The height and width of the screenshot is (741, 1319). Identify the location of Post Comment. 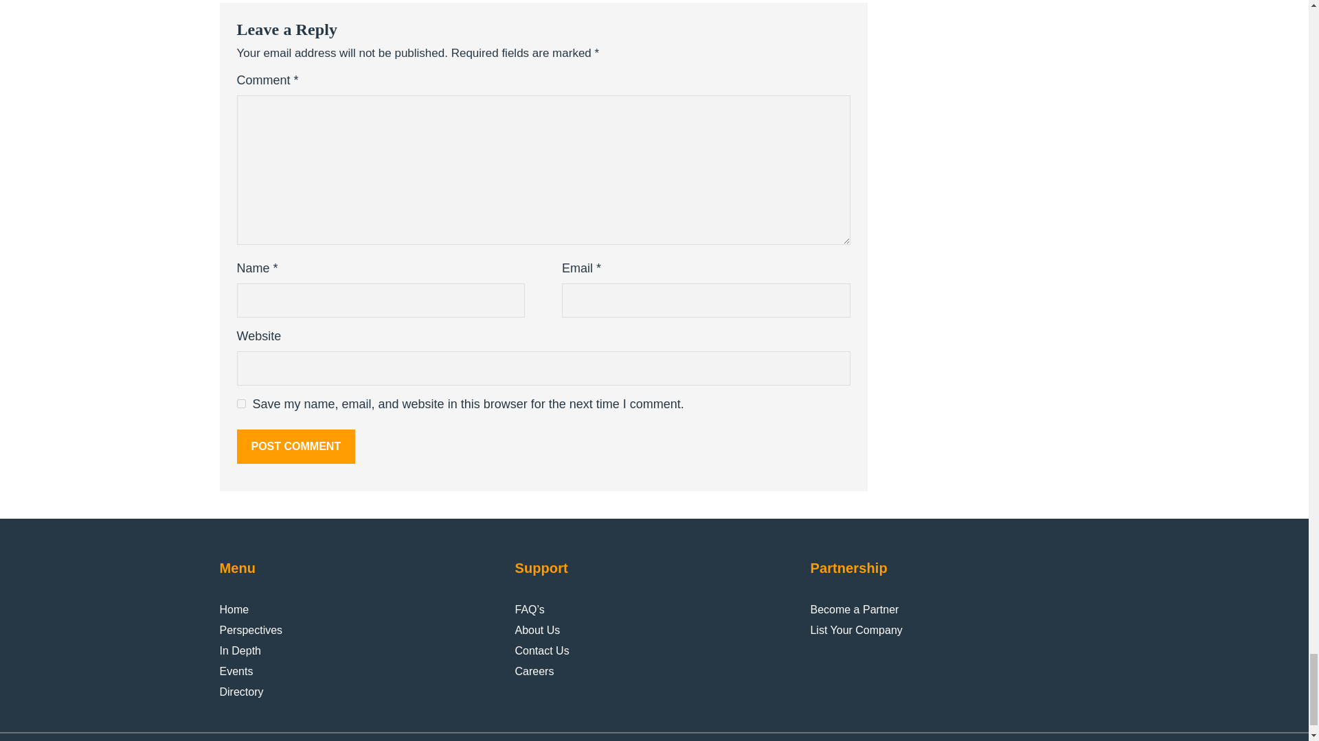
(295, 447).